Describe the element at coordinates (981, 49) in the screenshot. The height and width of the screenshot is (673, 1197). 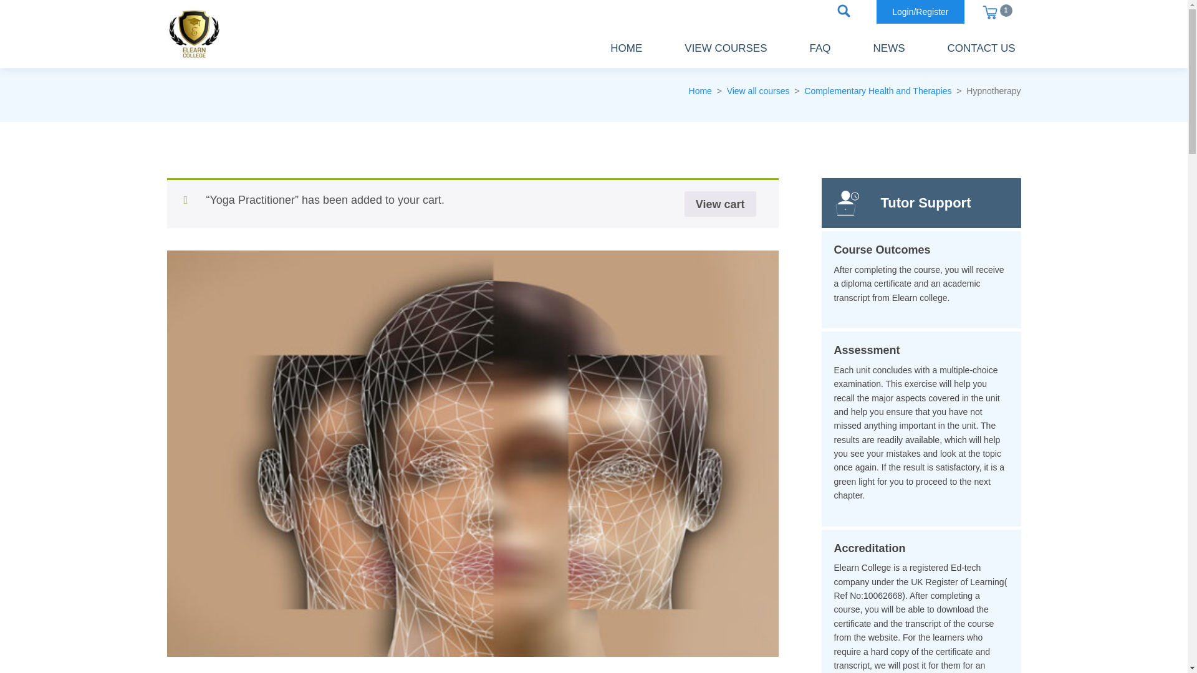
I see `CONTACT US` at that location.